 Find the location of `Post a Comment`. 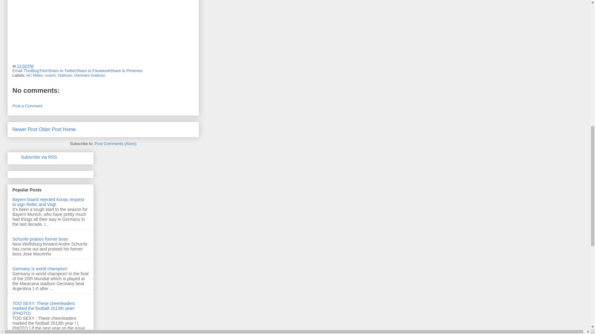

Post a Comment is located at coordinates (27, 106).